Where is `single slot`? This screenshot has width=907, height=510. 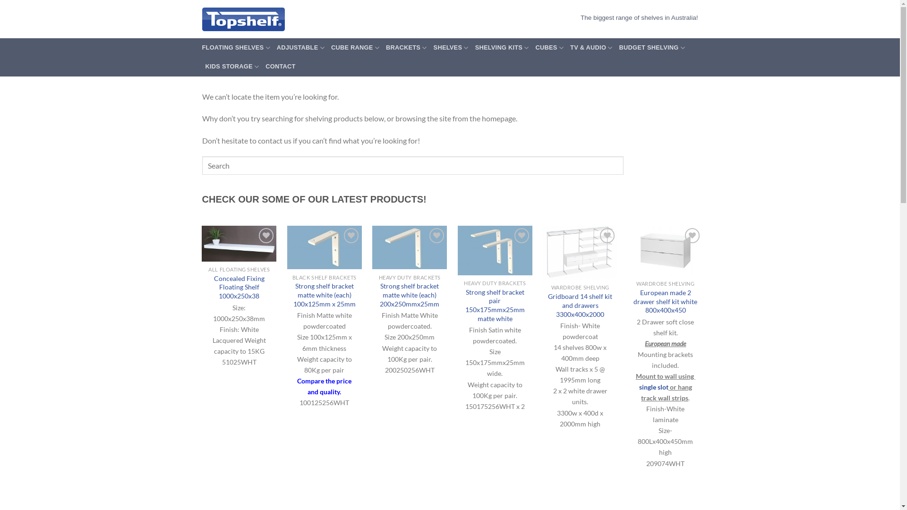
single slot is located at coordinates (654, 387).